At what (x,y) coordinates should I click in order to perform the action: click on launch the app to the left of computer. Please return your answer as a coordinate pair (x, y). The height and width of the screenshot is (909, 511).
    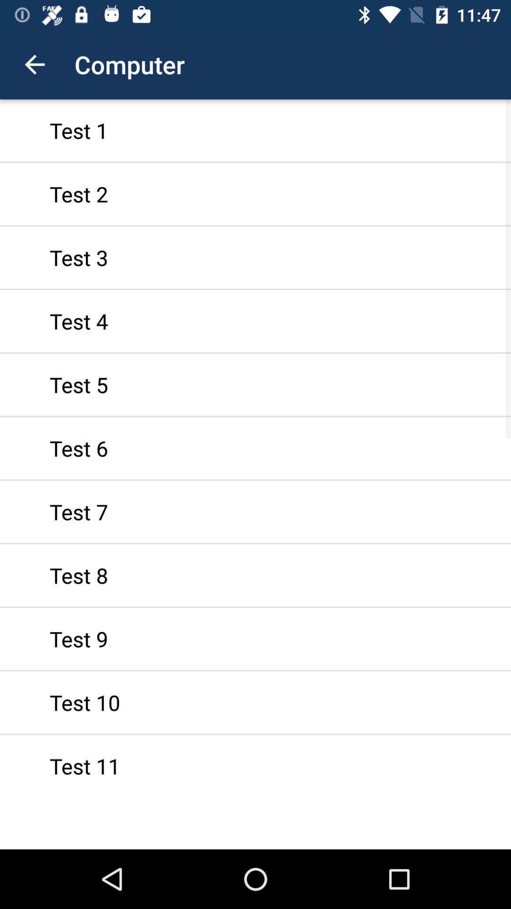
    Looking at the image, I should click on (35, 64).